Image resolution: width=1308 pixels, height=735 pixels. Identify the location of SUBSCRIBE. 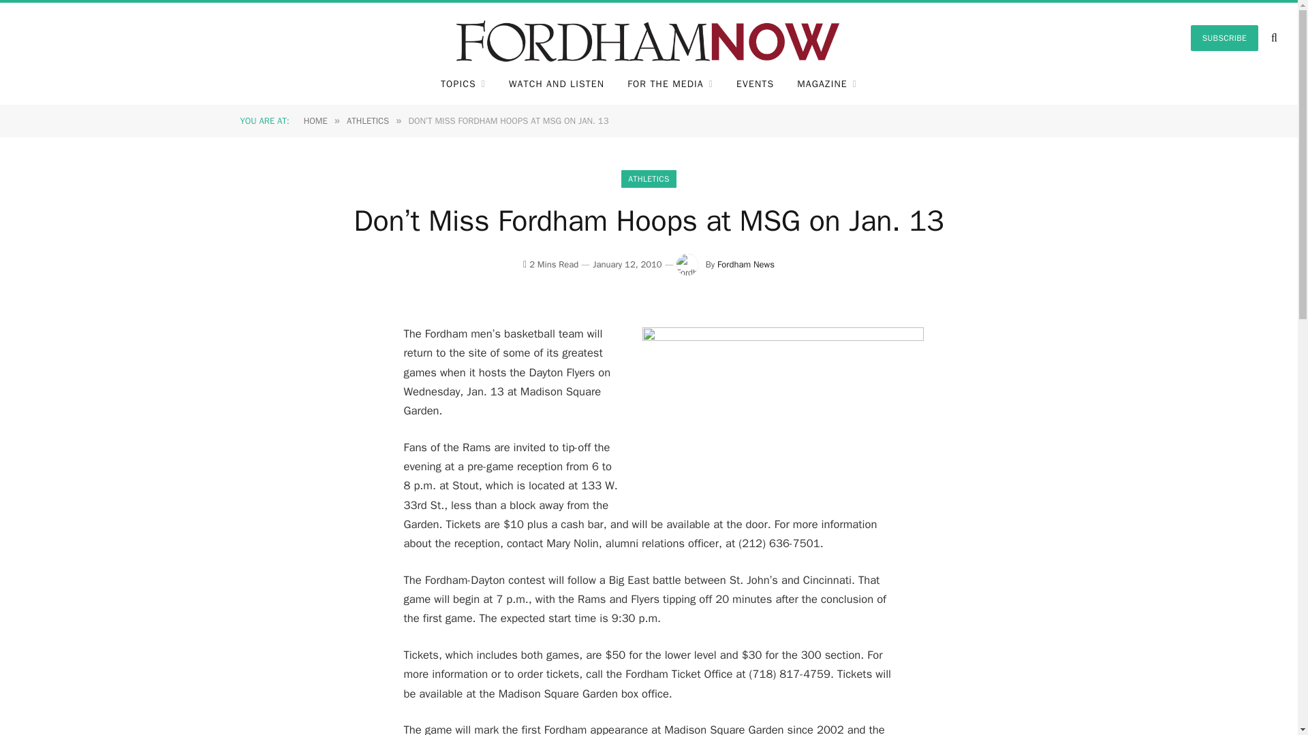
(1224, 37).